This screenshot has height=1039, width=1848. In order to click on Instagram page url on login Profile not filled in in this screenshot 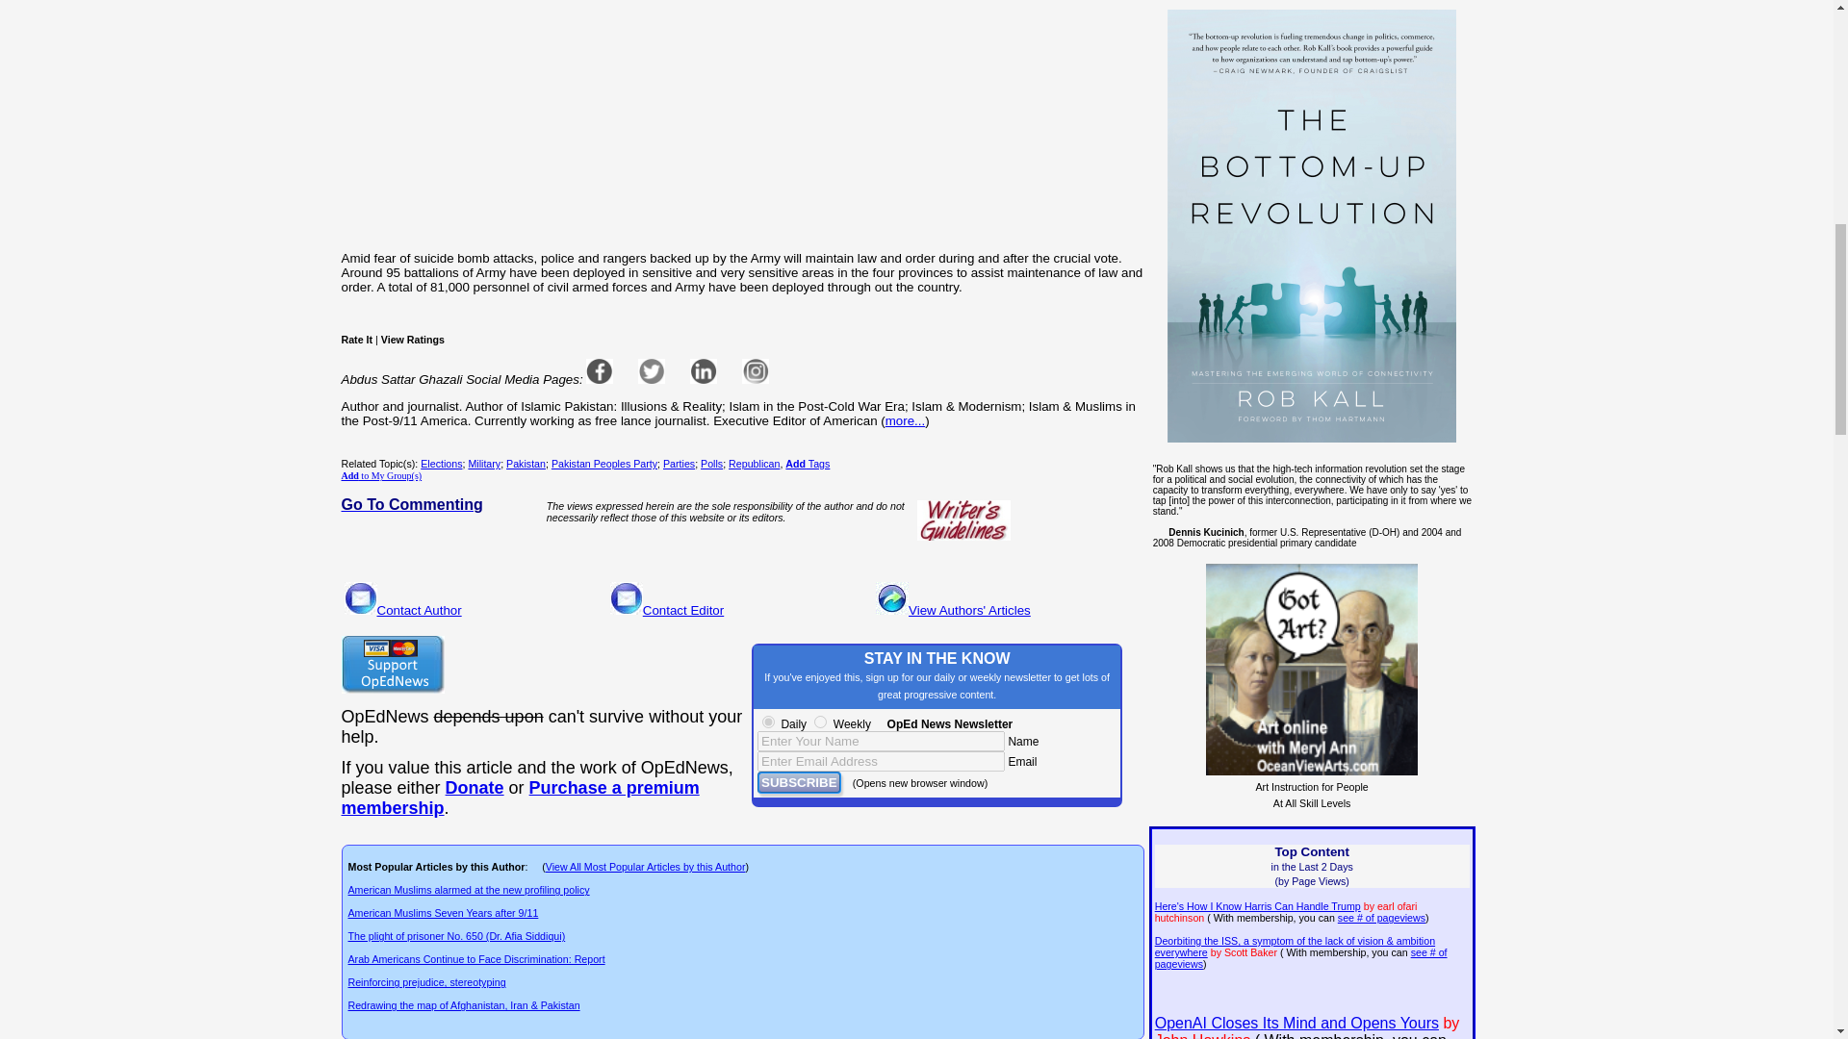, I will do `click(755, 370)`.